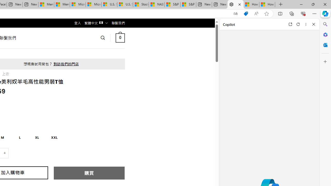  What do you see at coordinates (5, 153) in the screenshot?
I see `+` at bounding box center [5, 153].